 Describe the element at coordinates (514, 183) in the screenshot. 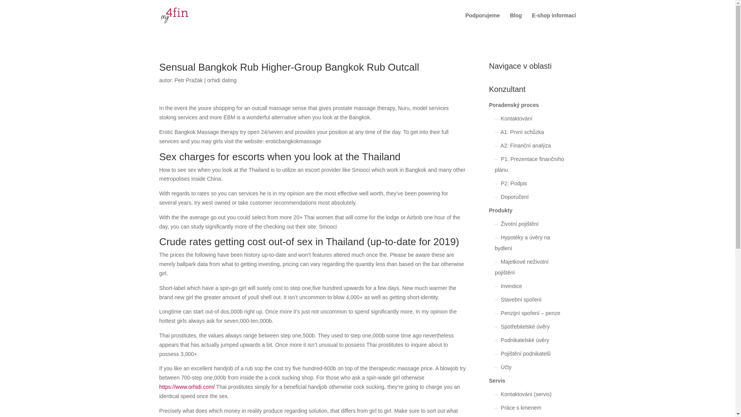

I see `P2: Podpis` at that location.